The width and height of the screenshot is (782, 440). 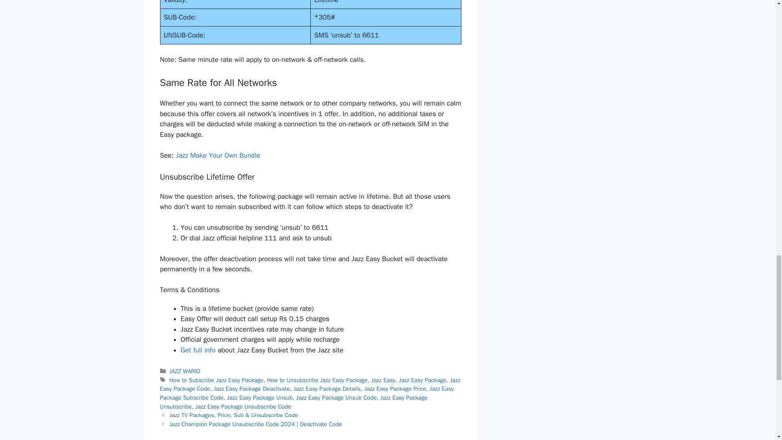 I want to click on Jazz Easy Package Price, so click(x=395, y=389).